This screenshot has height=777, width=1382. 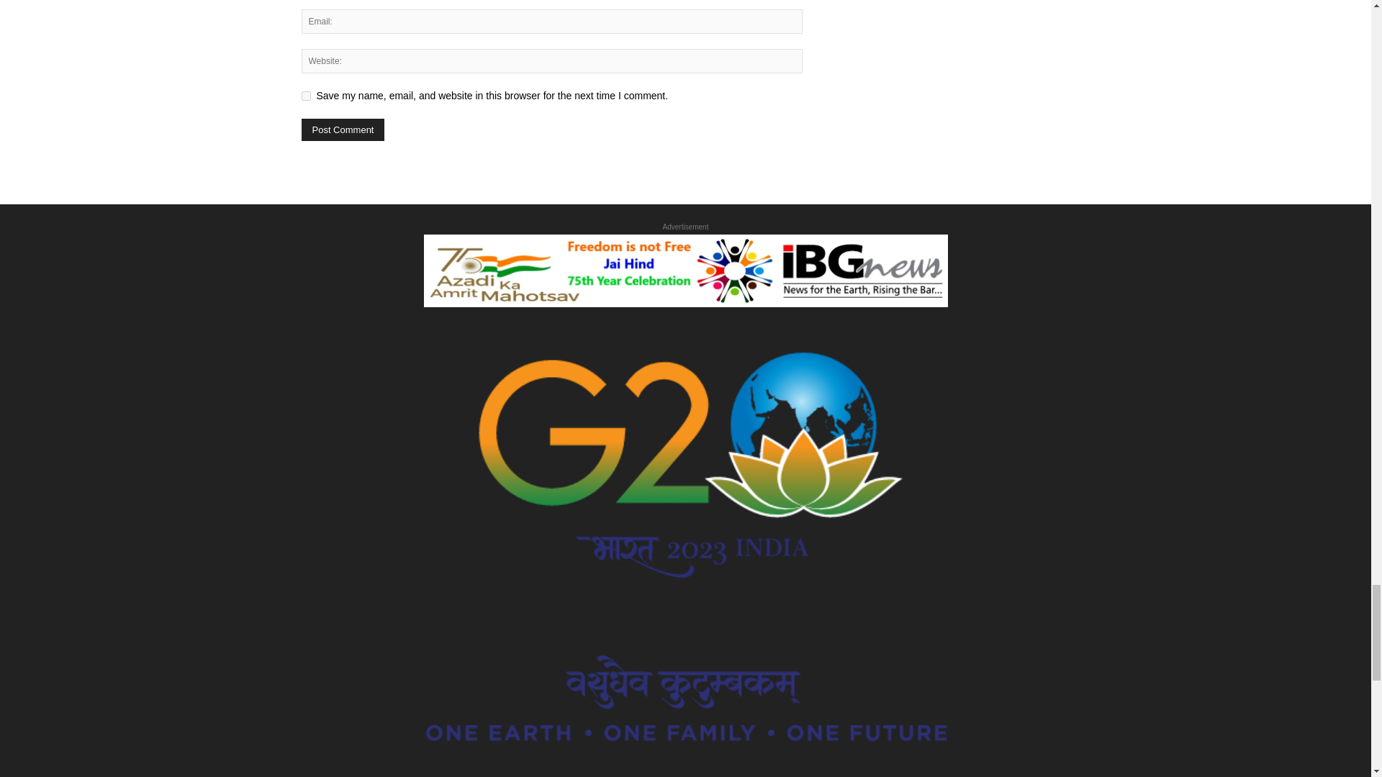 I want to click on yes, so click(x=305, y=96).